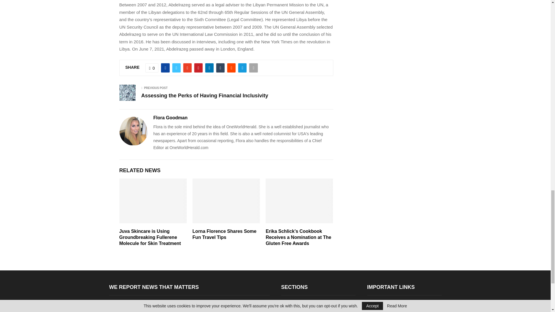 The image size is (555, 312). Describe the element at coordinates (152, 68) in the screenshot. I see `Like` at that location.